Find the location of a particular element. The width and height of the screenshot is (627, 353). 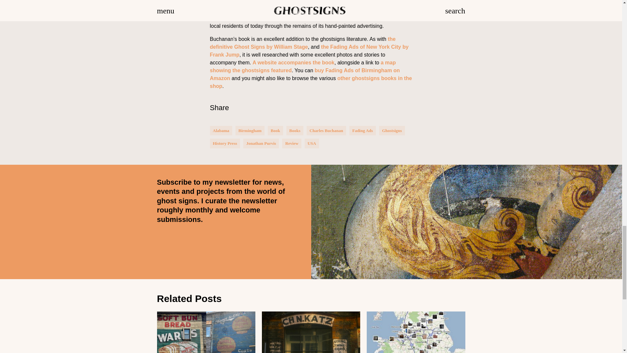

Book is located at coordinates (276, 131).